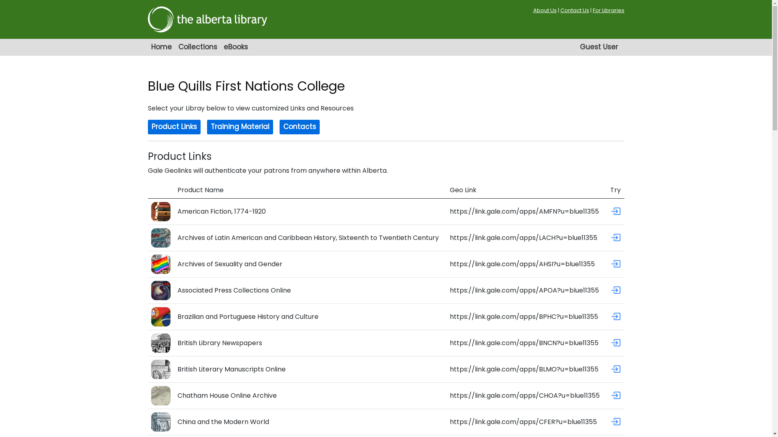 The width and height of the screenshot is (778, 437). Describe the element at coordinates (173, 127) in the screenshot. I see `Product Links` at that location.